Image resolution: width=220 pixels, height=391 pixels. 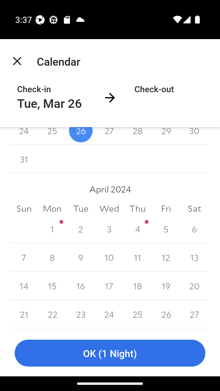 What do you see at coordinates (166, 257) in the screenshot?
I see `12 12 April 2024` at bounding box center [166, 257].